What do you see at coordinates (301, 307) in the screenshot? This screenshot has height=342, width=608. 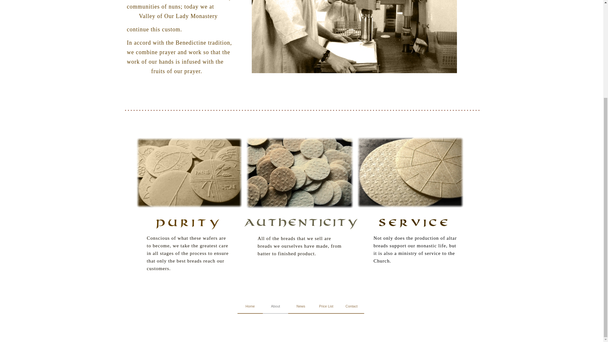 I see `News` at bounding box center [301, 307].